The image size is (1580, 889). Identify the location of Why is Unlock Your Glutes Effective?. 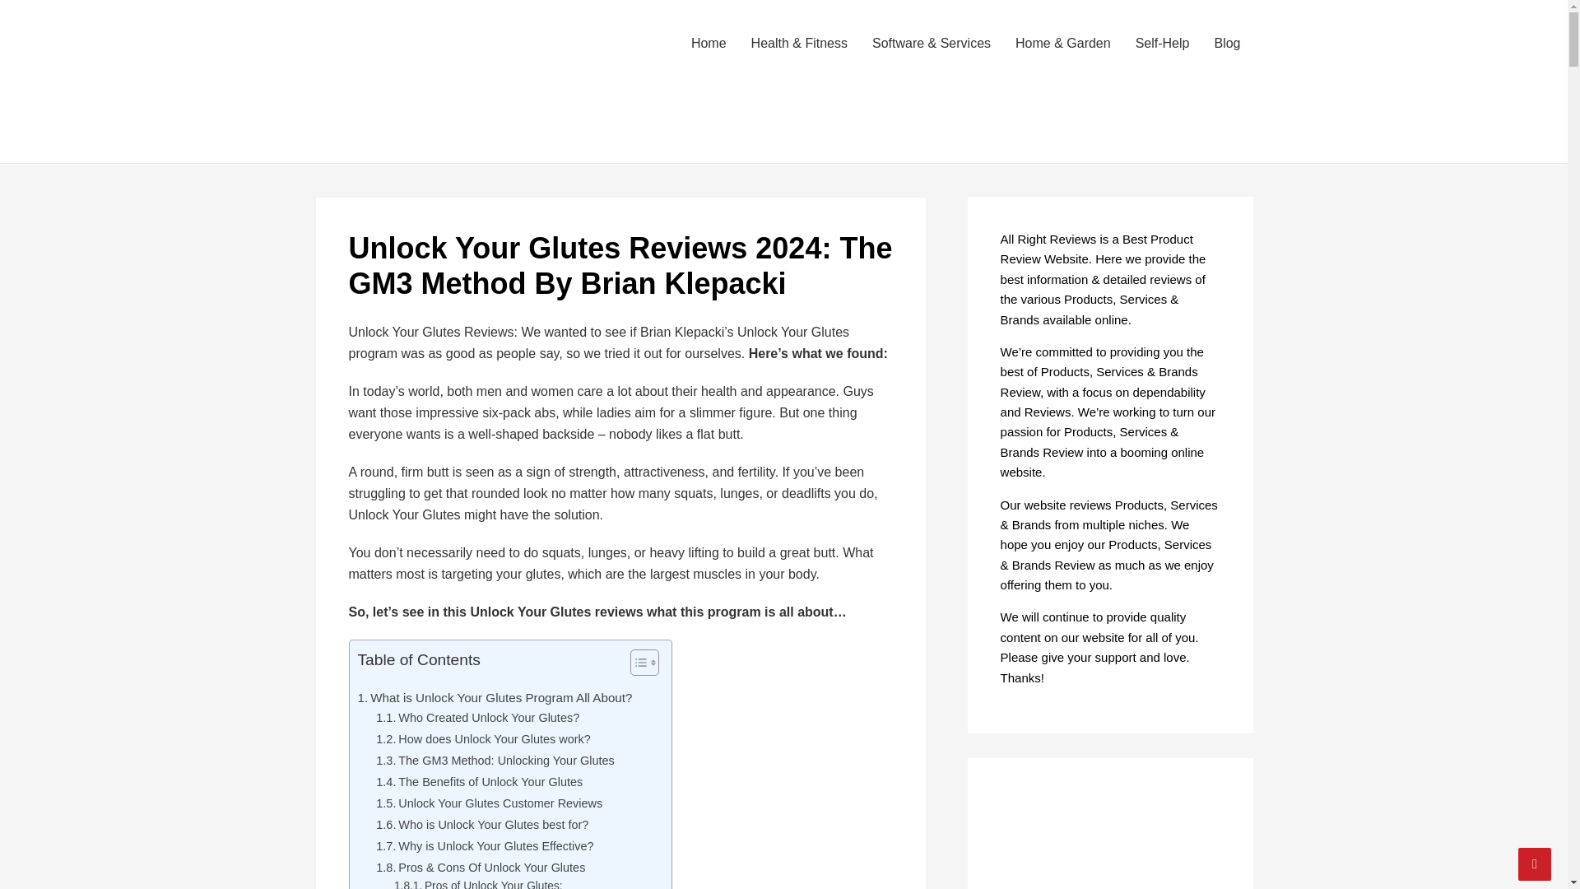
(484, 846).